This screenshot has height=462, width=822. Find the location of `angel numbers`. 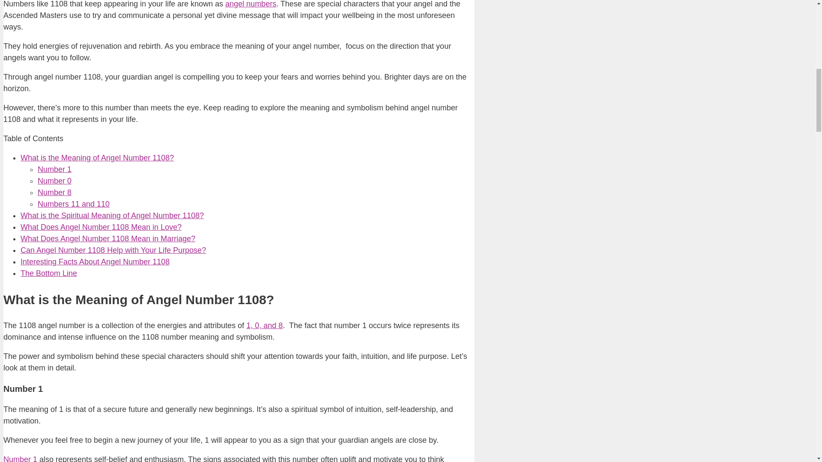

angel numbers is located at coordinates (251, 4).